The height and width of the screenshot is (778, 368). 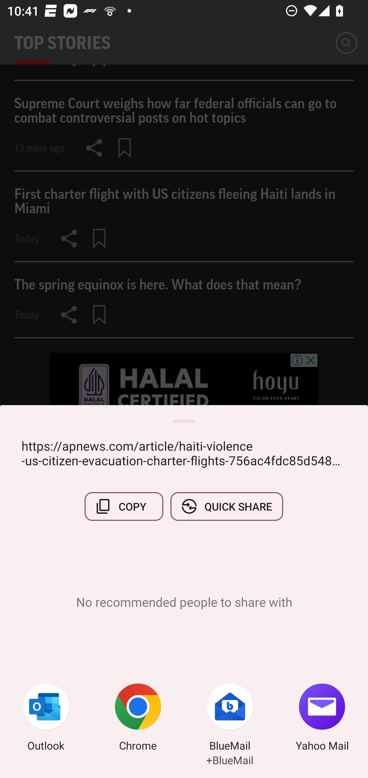 What do you see at coordinates (124, 506) in the screenshot?
I see `COPY` at bounding box center [124, 506].